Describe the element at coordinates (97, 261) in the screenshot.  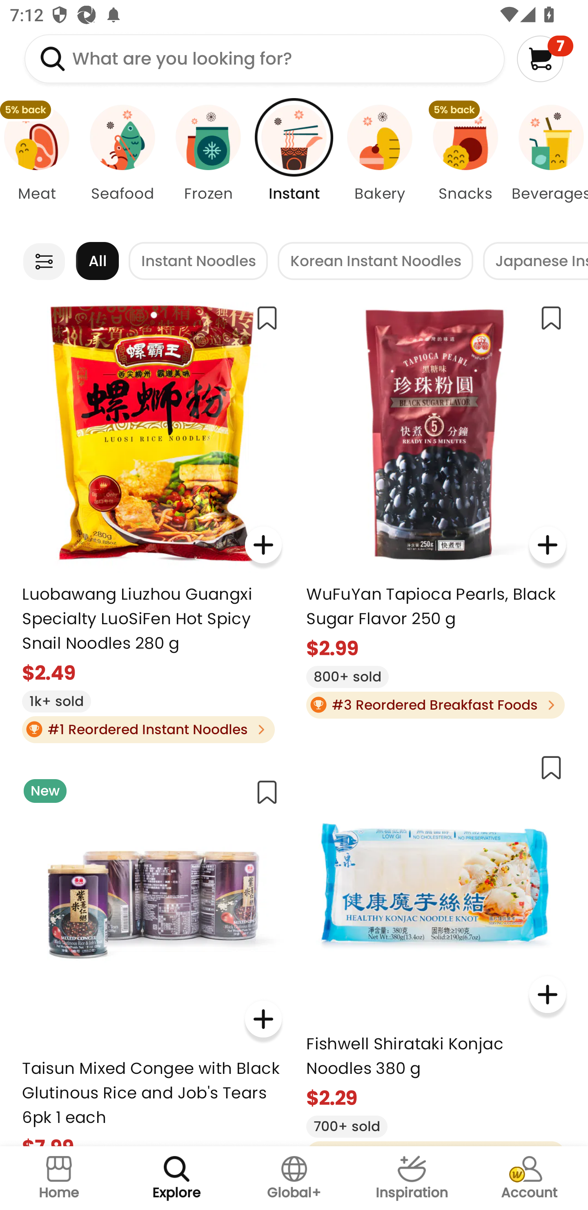
I see `All` at that location.